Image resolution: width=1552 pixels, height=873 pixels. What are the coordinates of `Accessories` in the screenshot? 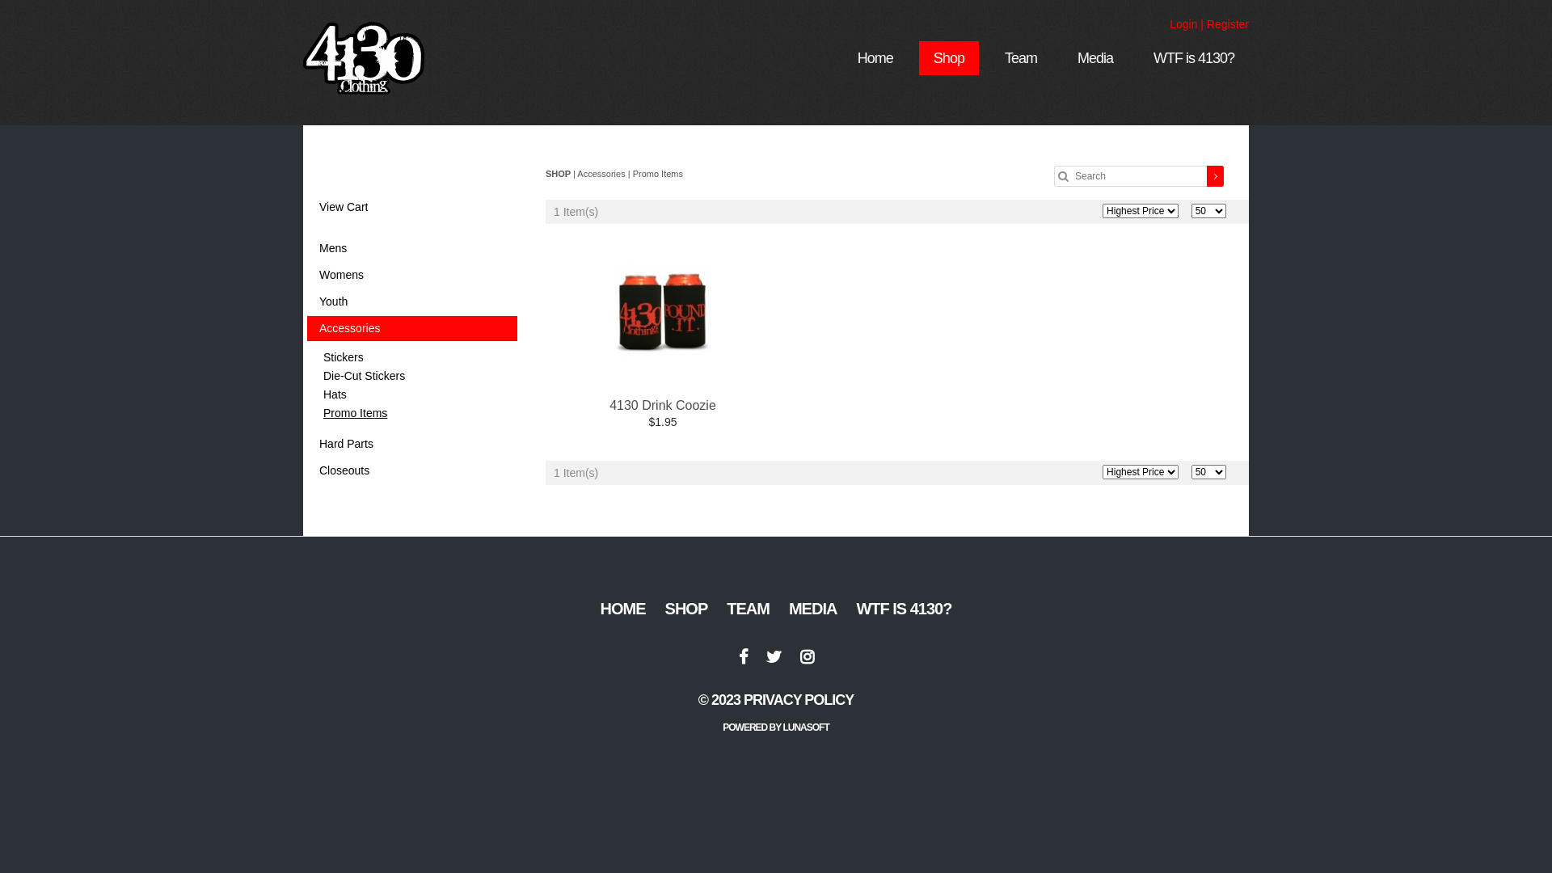 It's located at (412, 328).